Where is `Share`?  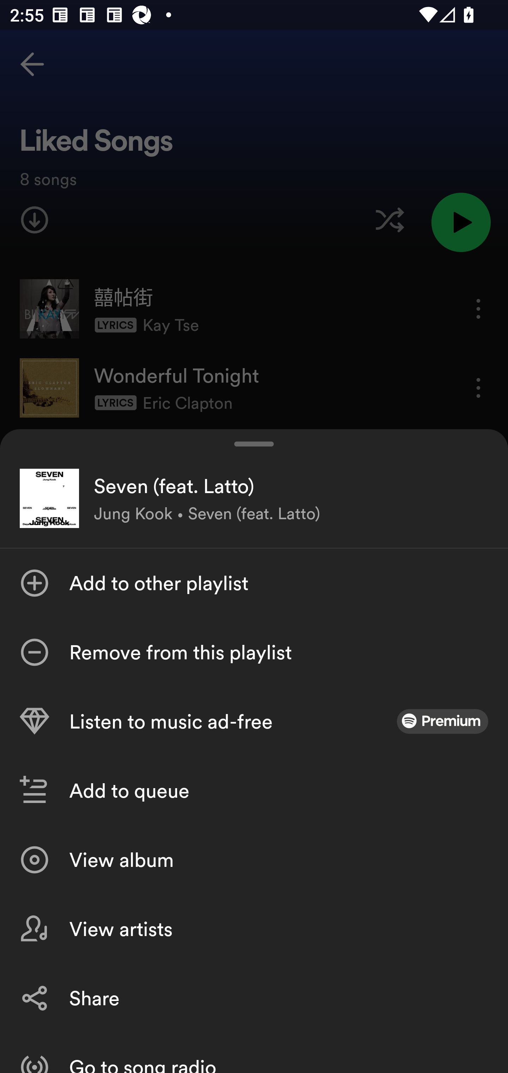
Share is located at coordinates (254, 997).